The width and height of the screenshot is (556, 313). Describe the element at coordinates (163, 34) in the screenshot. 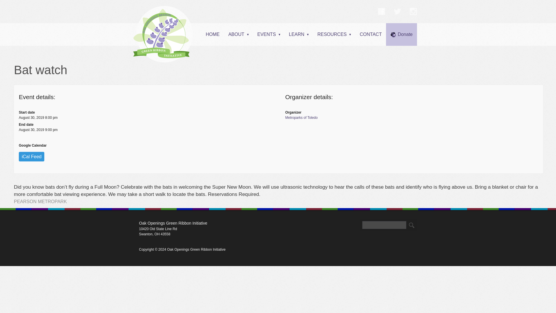

I see `Oak Openings Region: Green Ribbon Initiative` at that location.